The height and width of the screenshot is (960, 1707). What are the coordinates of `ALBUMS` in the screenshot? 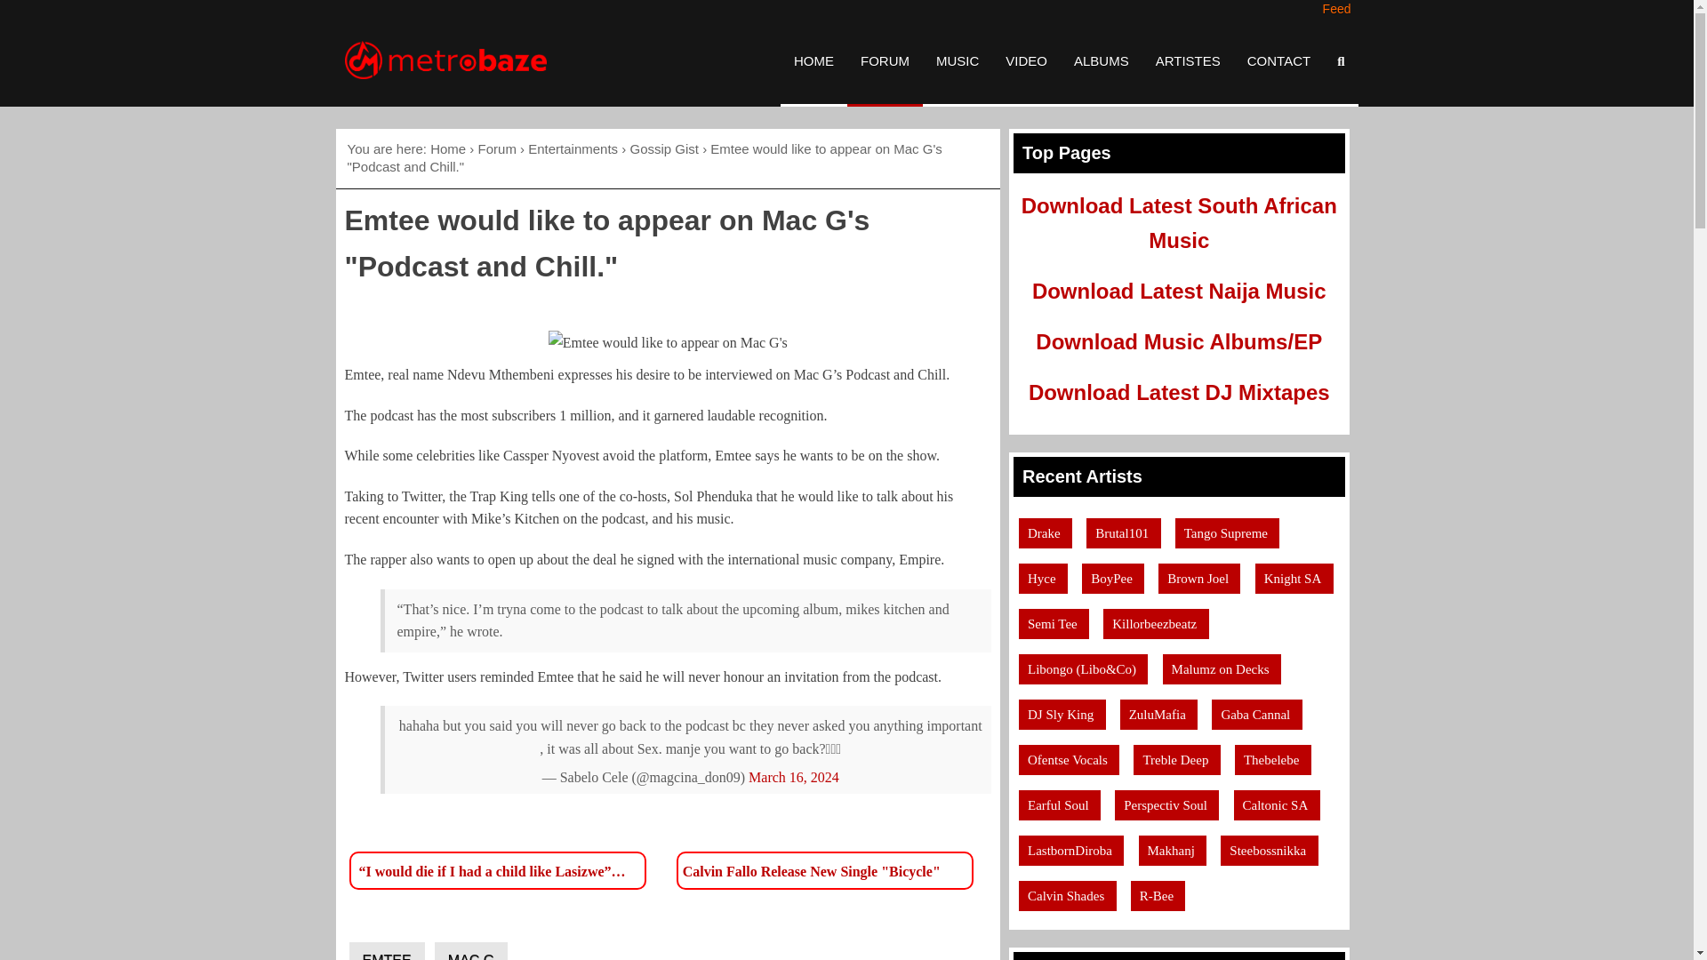 It's located at (1101, 60).